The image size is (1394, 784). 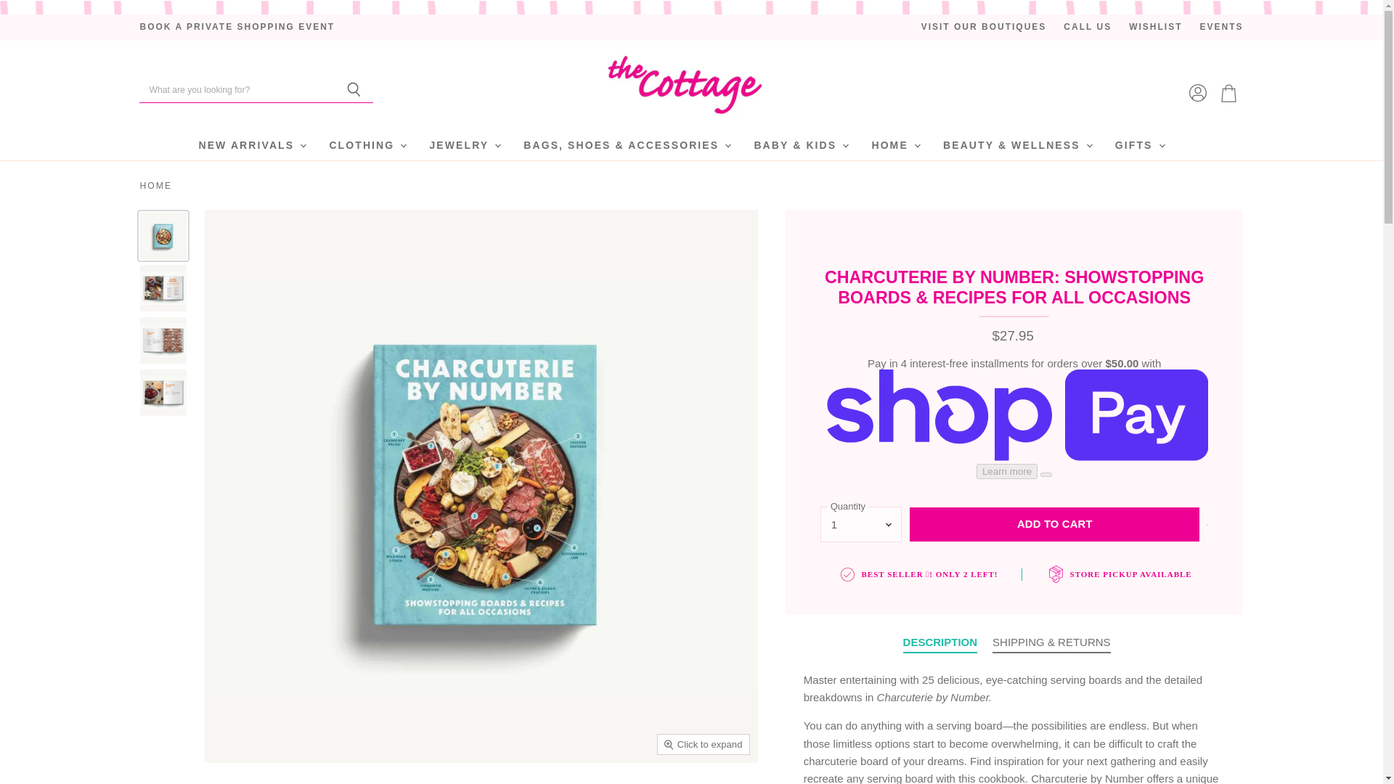 I want to click on EVENTS, so click(x=1221, y=28).